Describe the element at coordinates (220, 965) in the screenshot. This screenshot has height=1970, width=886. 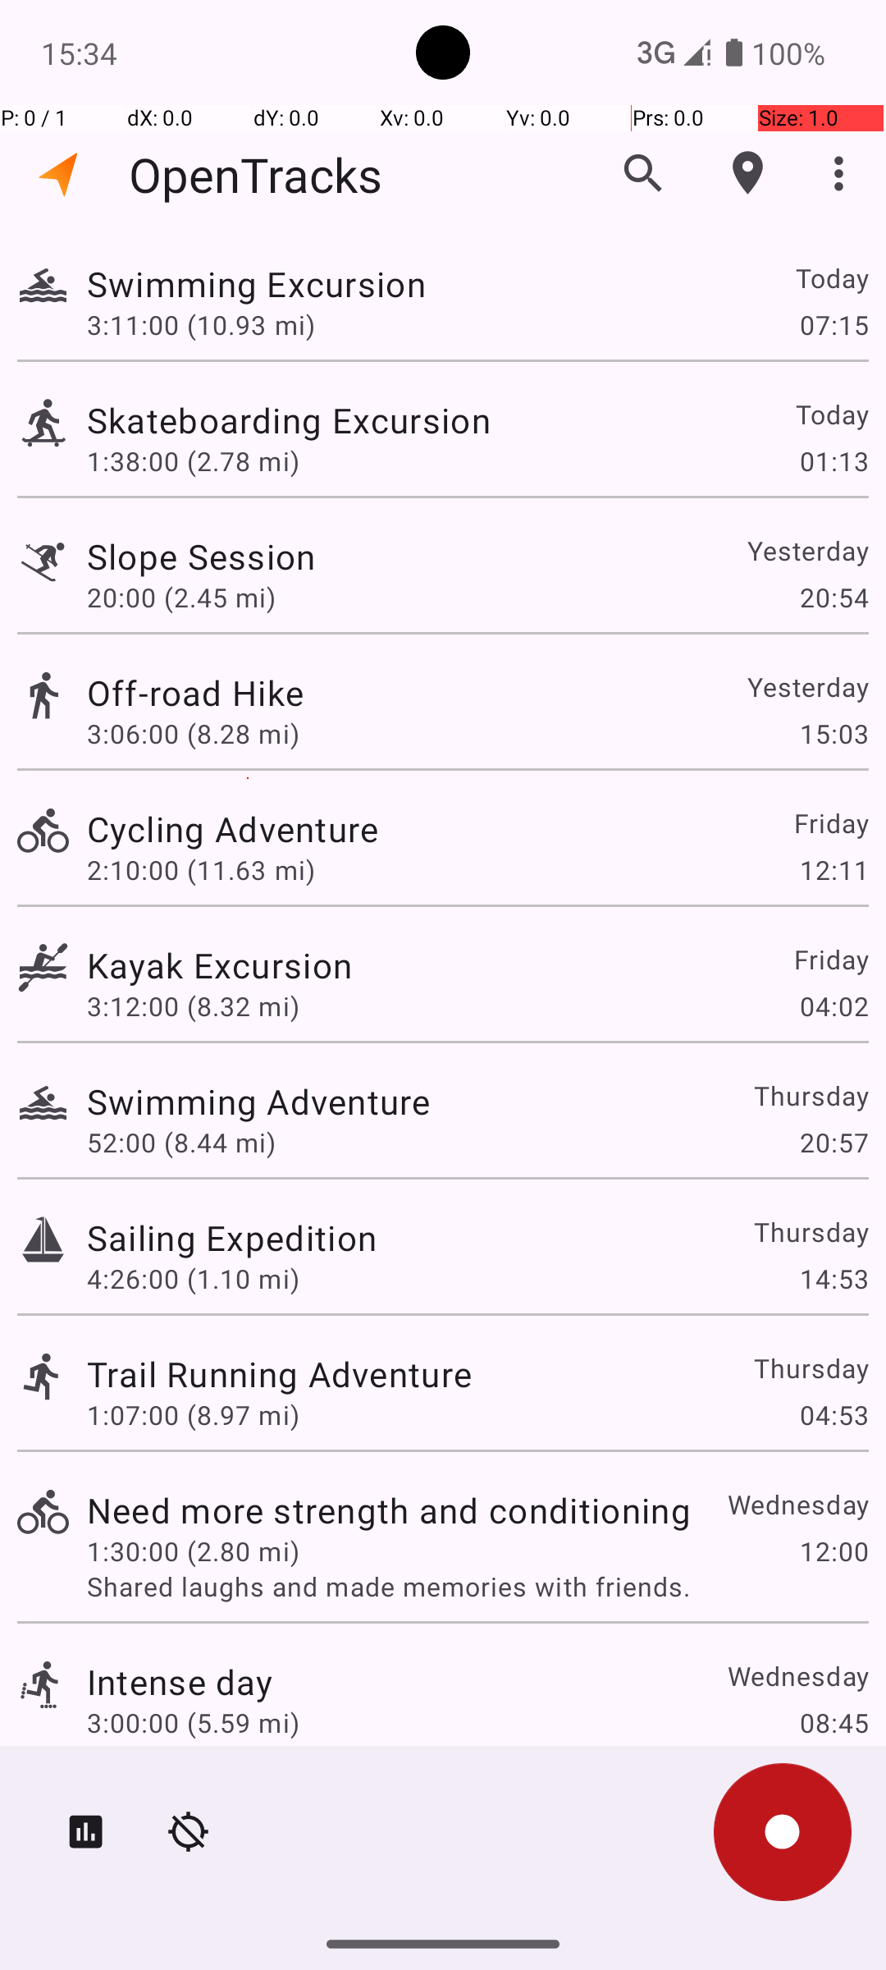
I see `Kayak Excursion` at that location.